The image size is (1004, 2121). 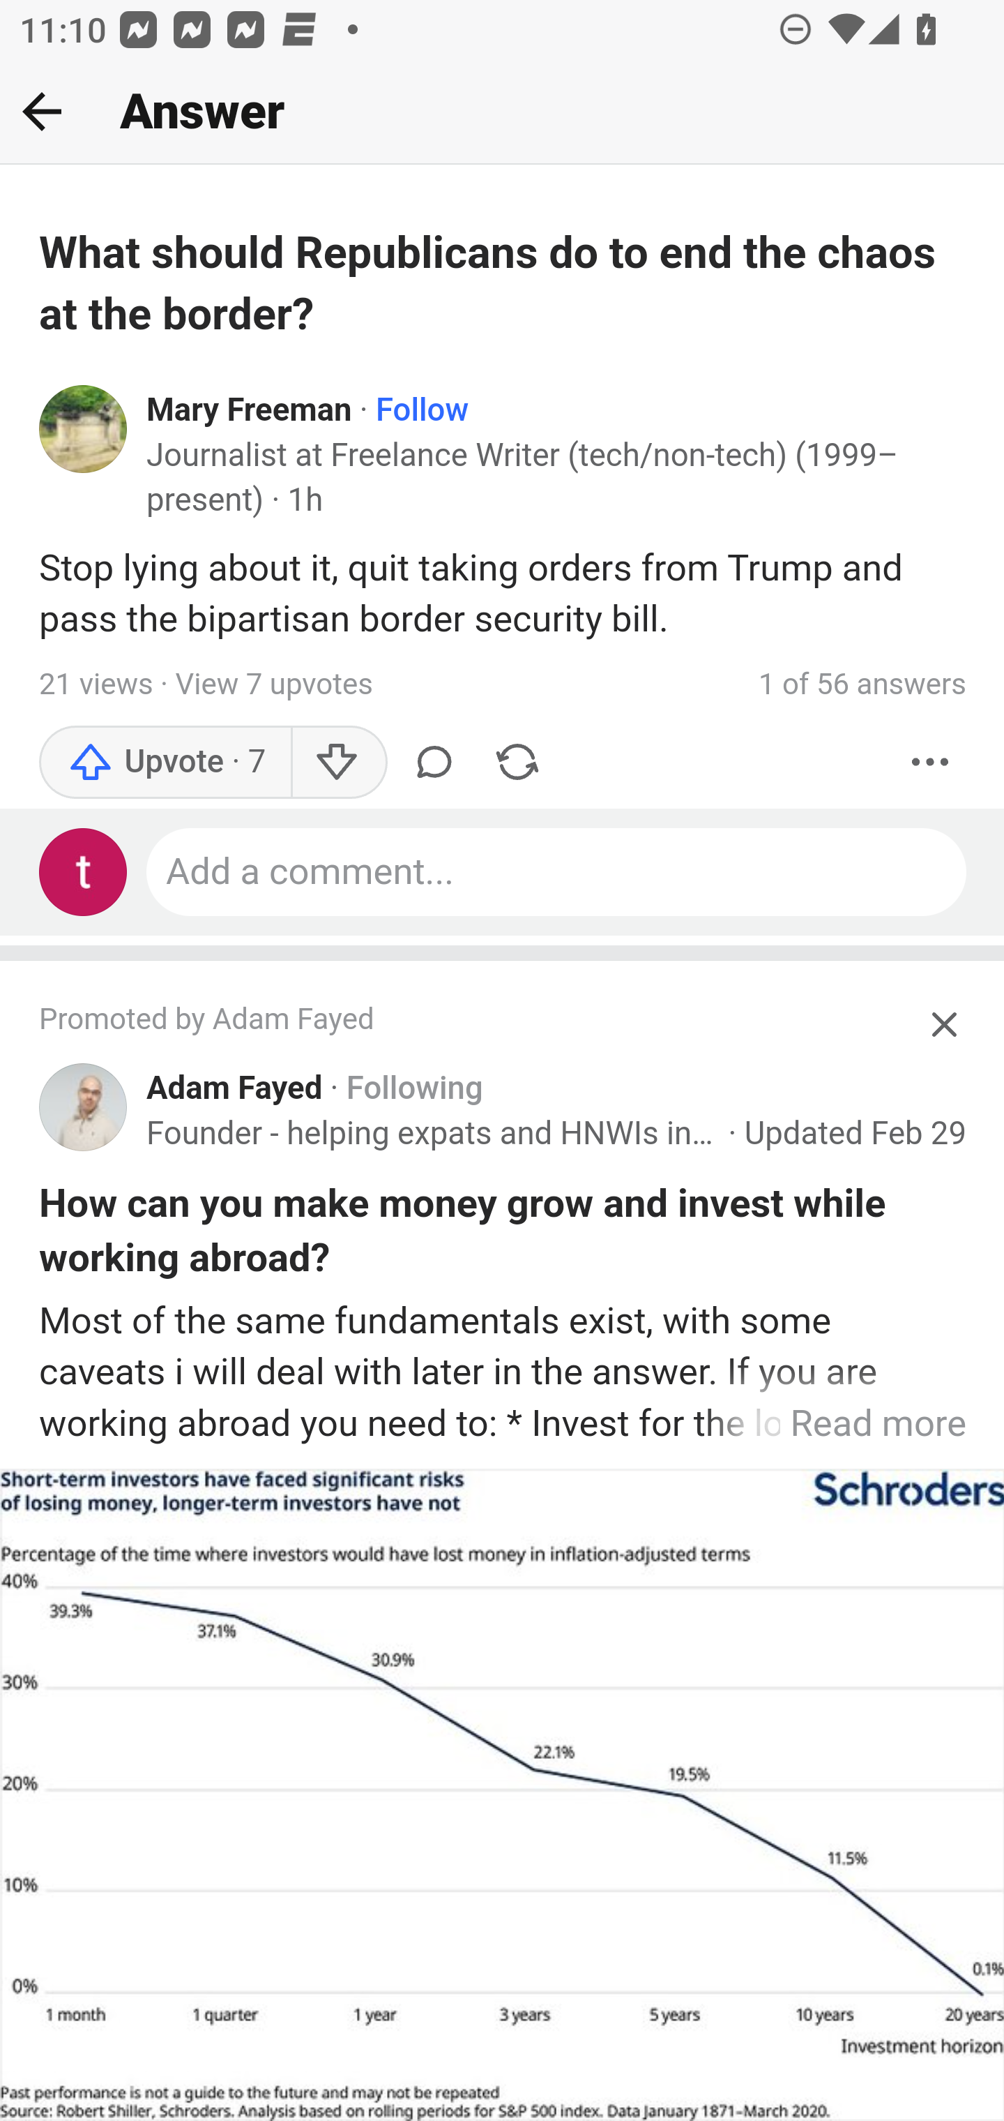 I want to click on Share, so click(x=517, y=761).